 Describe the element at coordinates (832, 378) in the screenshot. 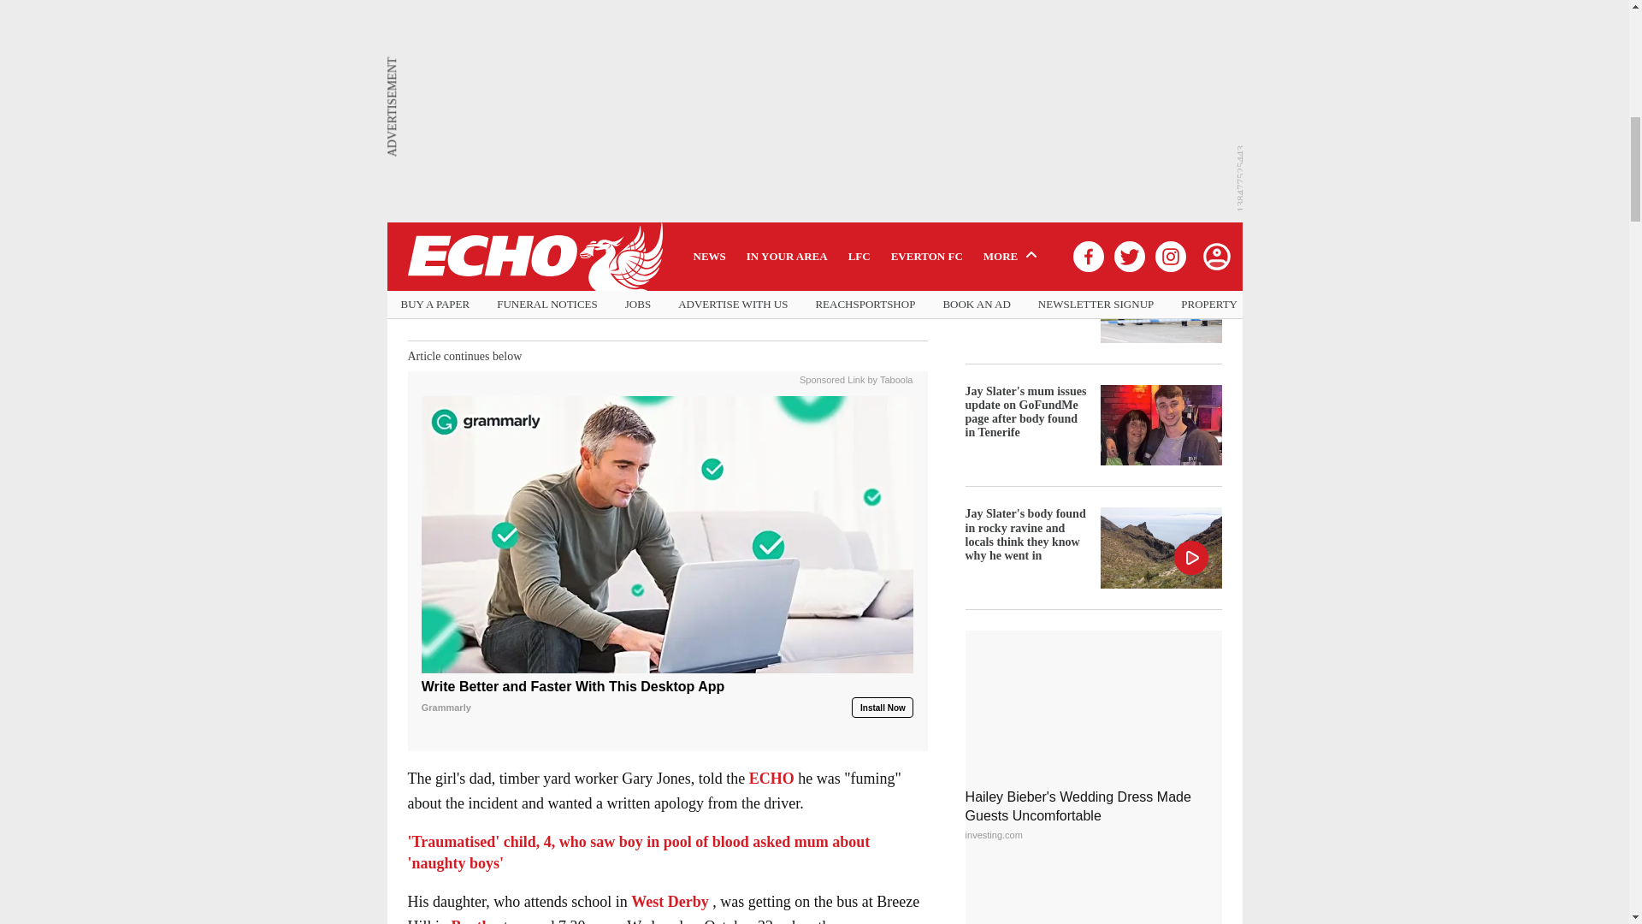

I see `Sponsored Link` at that location.